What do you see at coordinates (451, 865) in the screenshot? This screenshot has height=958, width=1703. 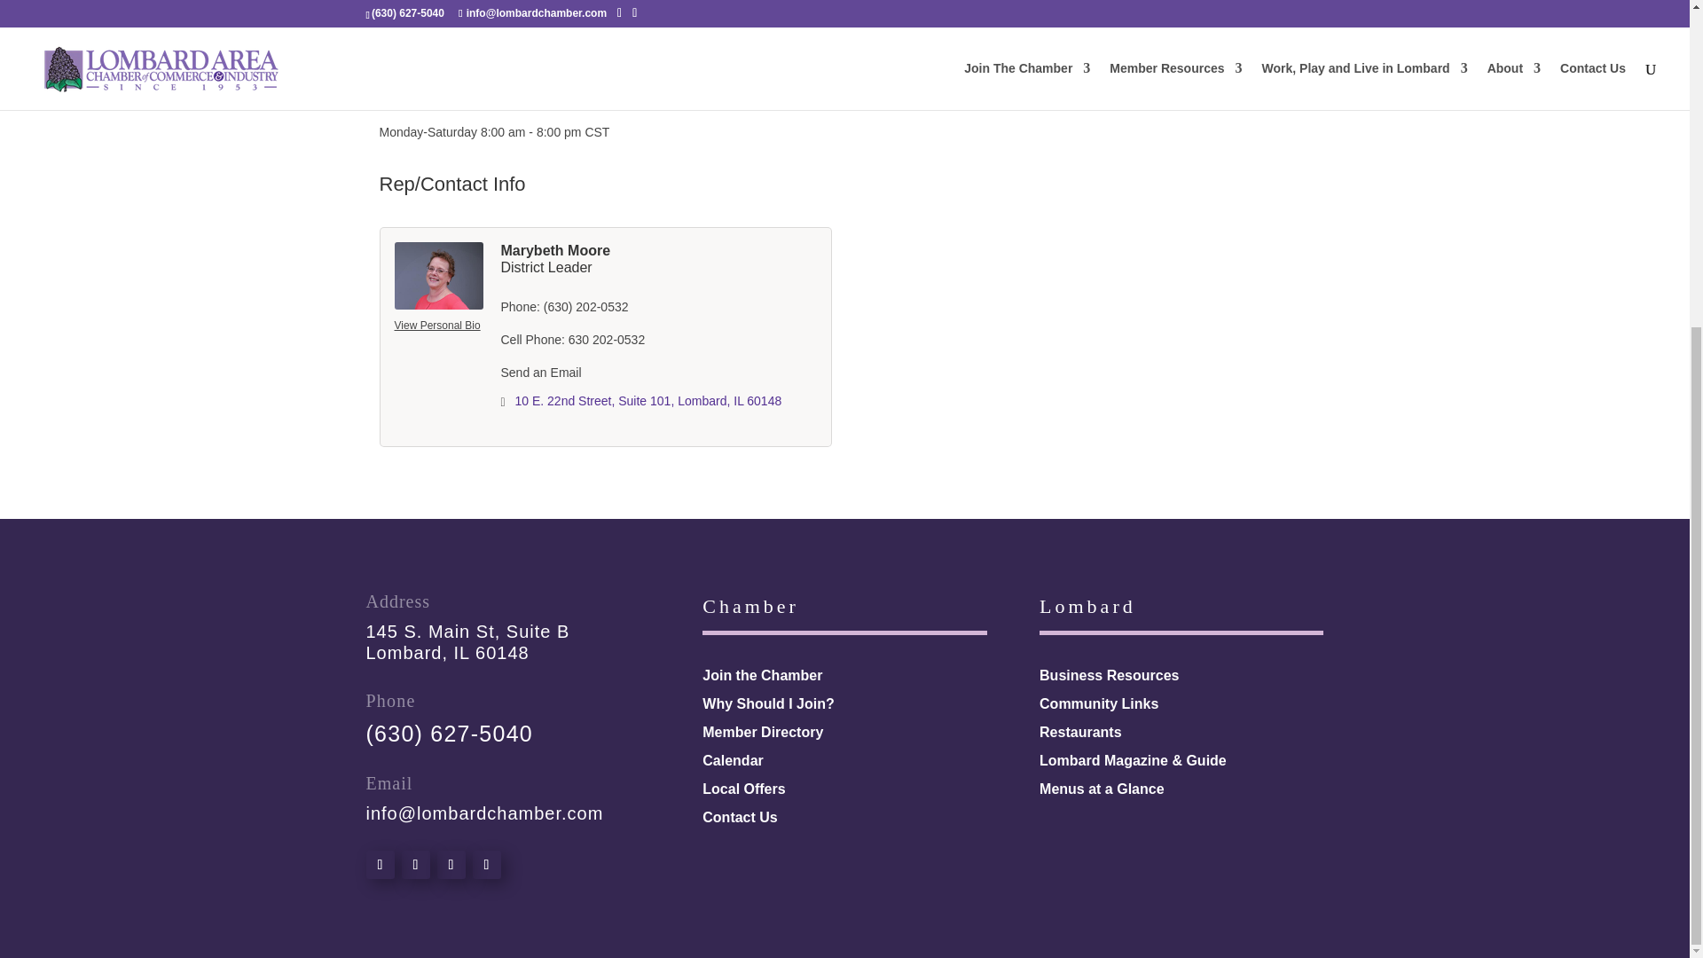 I see `Follow on Pinterest` at bounding box center [451, 865].